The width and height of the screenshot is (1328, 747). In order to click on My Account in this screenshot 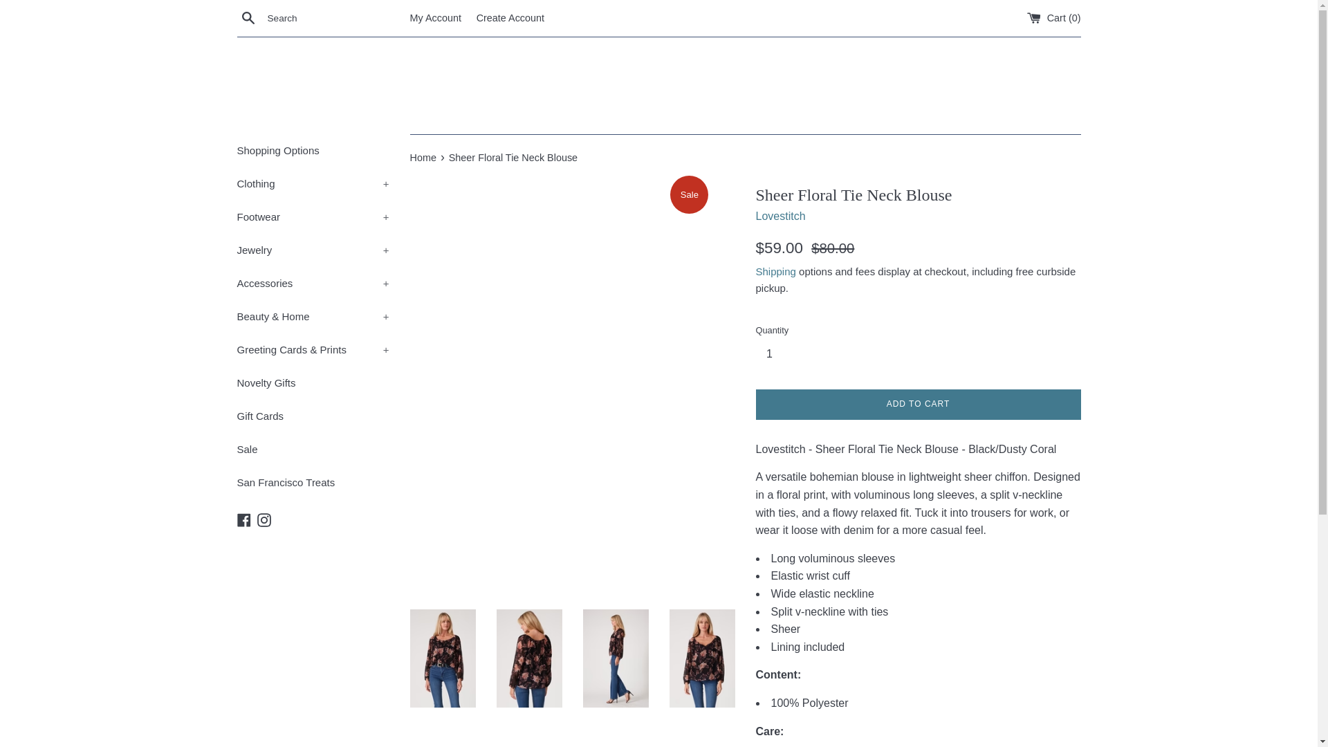, I will do `click(434, 18)`.